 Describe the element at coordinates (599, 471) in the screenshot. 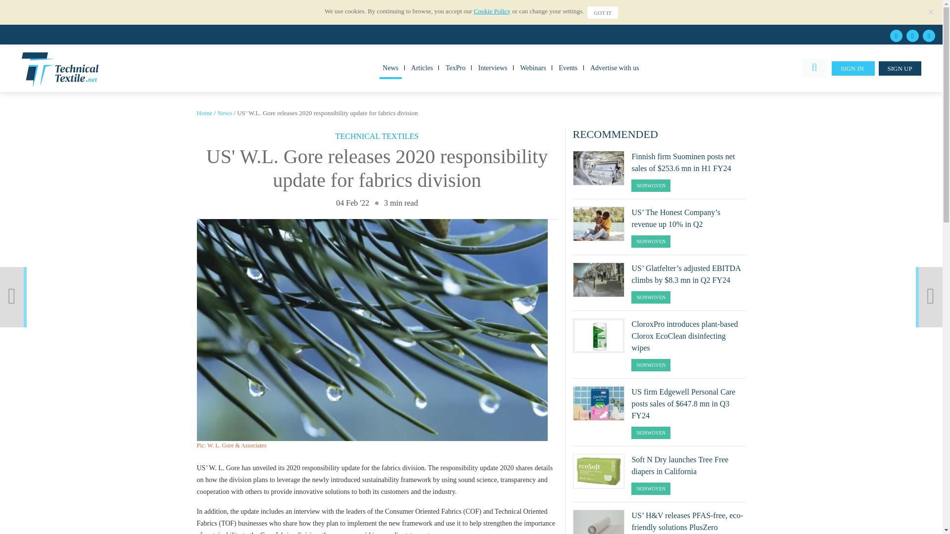

I see `Soft N Dry launches Tree Free diapers in California` at that location.